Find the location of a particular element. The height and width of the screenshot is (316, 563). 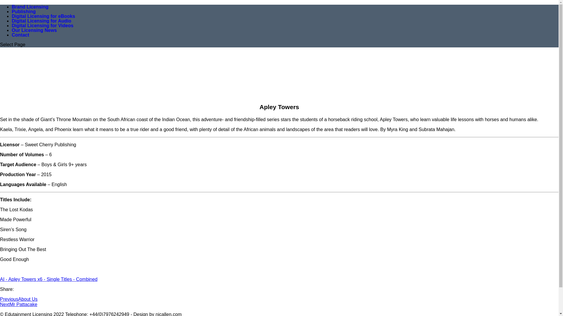

AI - Apley Towers x6 - Single Titles - Combined is located at coordinates (49, 279).